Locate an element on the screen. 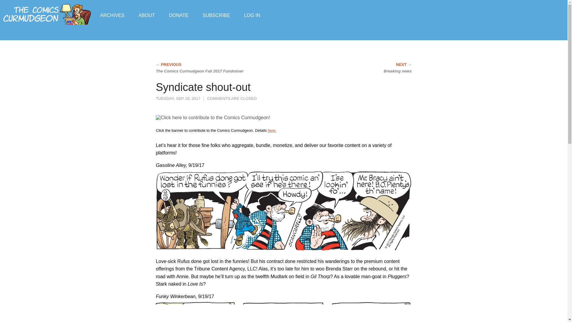 Image resolution: width=572 pixels, height=322 pixels. LOG IN is located at coordinates (252, 15).